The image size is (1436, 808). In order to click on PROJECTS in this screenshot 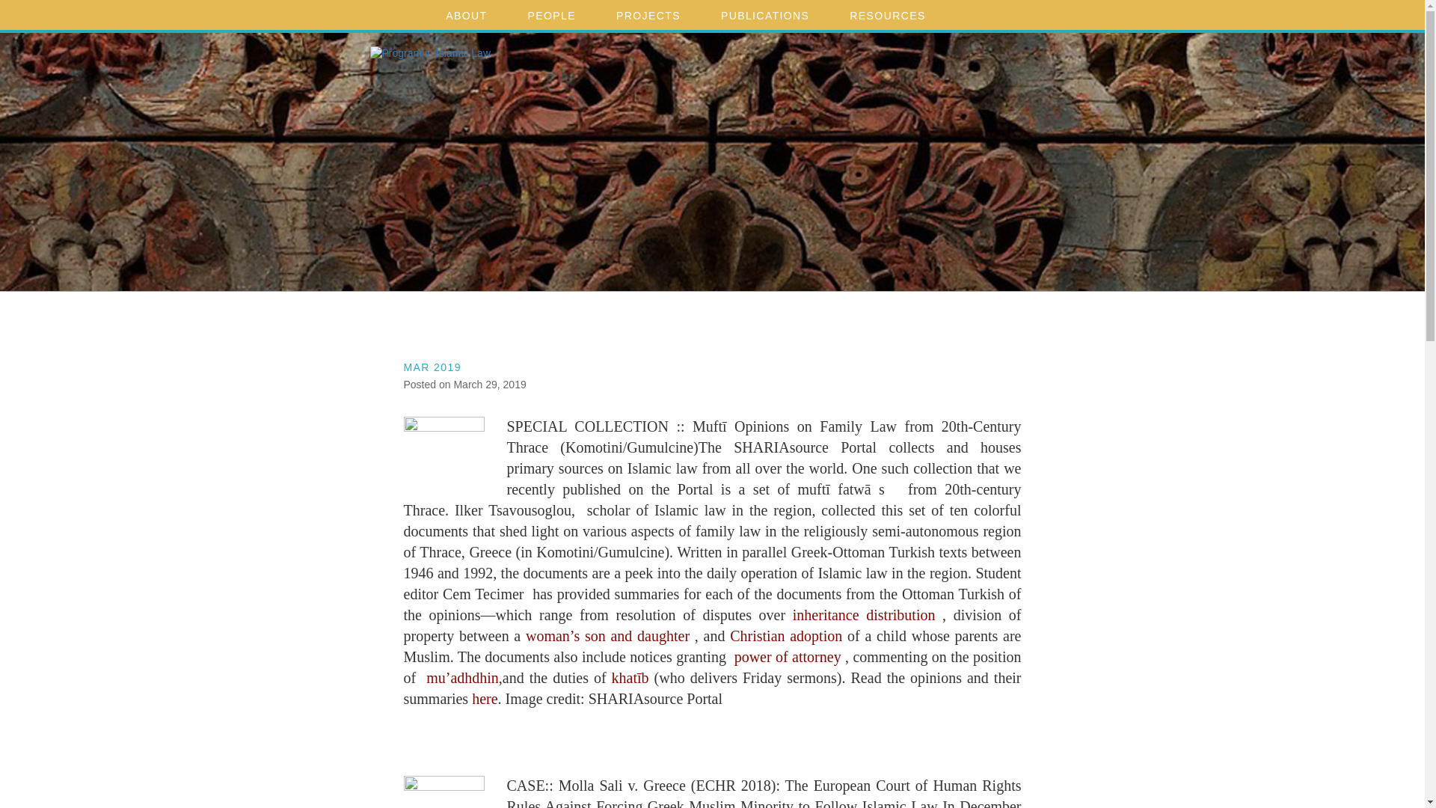, I will do `click(654, 15)`.